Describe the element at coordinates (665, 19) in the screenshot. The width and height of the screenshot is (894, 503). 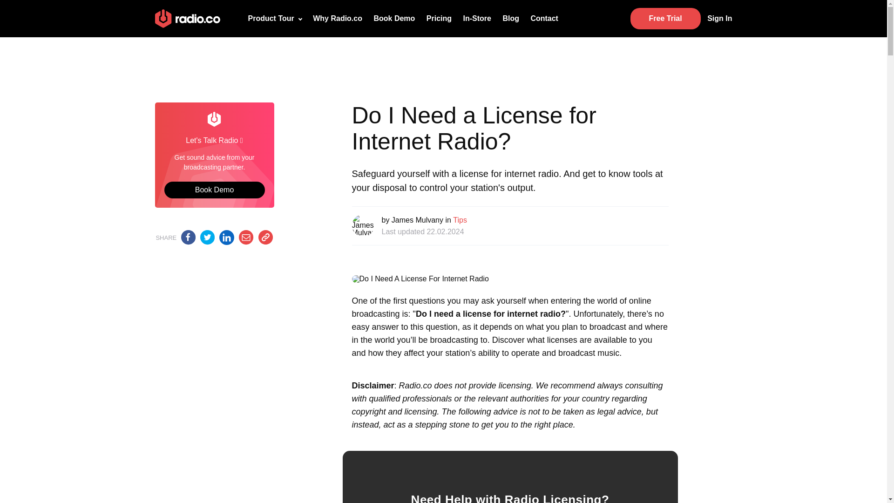
I see `Free Trial` at that location.